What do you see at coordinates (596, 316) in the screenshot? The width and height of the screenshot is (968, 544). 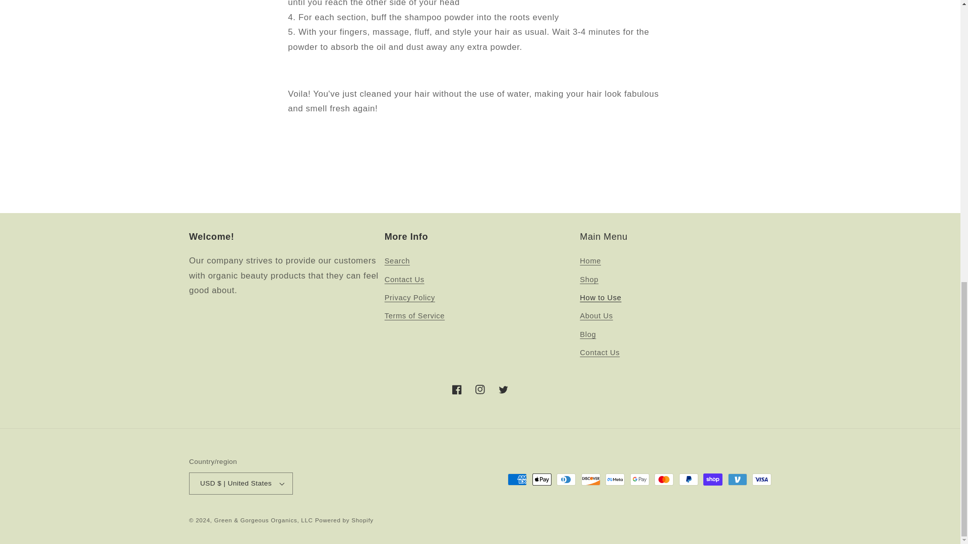 I see `About Us` at bounding box center [596, 316].